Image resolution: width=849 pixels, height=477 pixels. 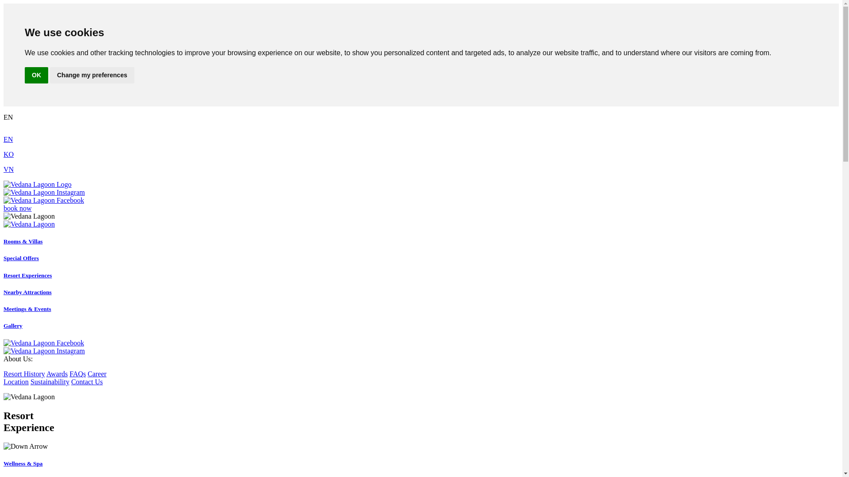 What do you see at coordinates (27, 275) in the screenshot?
I see `Resort Experiences` at bounding box center [27, 275].